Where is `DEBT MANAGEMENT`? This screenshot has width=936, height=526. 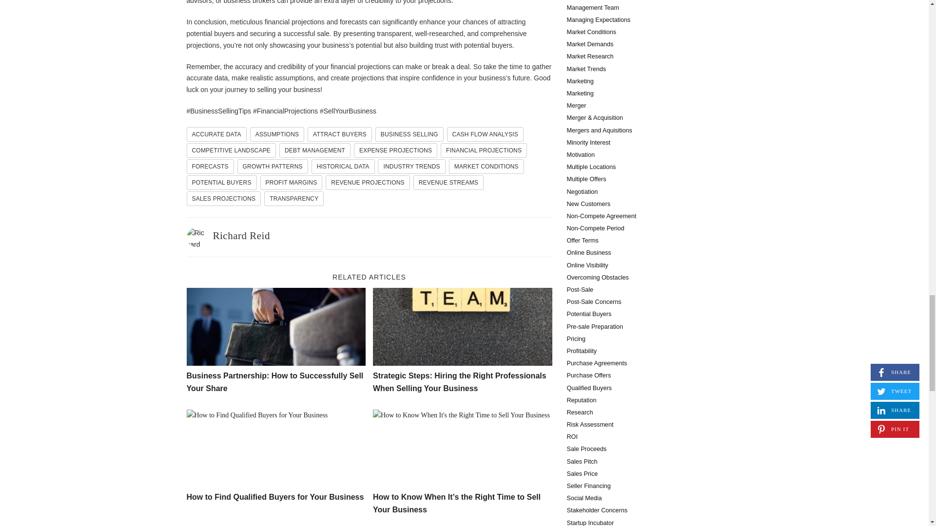 DEBT MANAGEMENT is located at coordinates (314, 150).